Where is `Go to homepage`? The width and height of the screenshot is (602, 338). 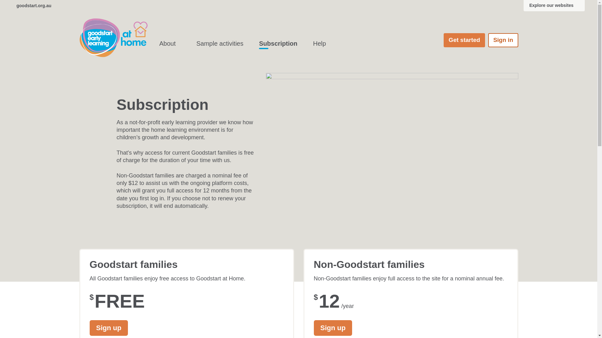 Go to homepage is located at coordinates (113, 38).